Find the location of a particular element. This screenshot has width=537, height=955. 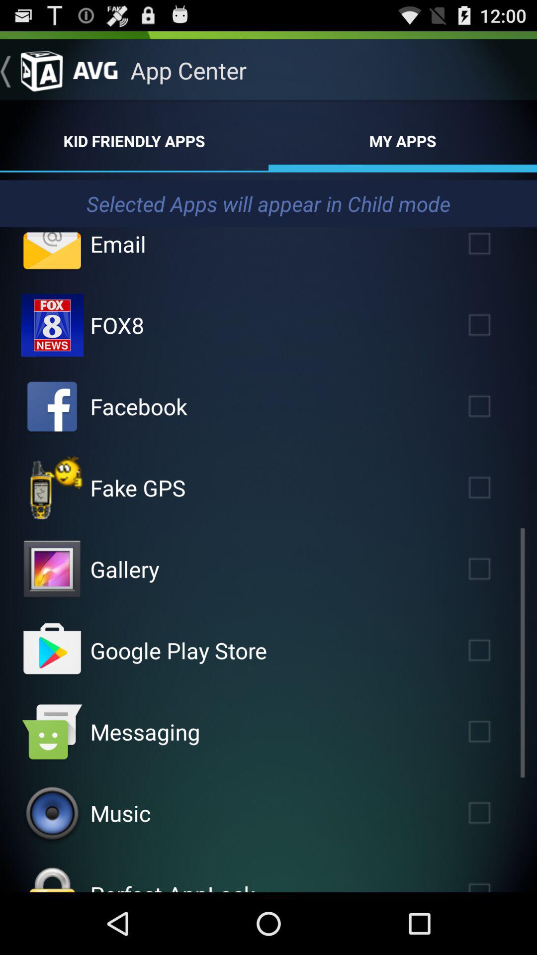

open fox8 app information is located at coordinates (52, 325).